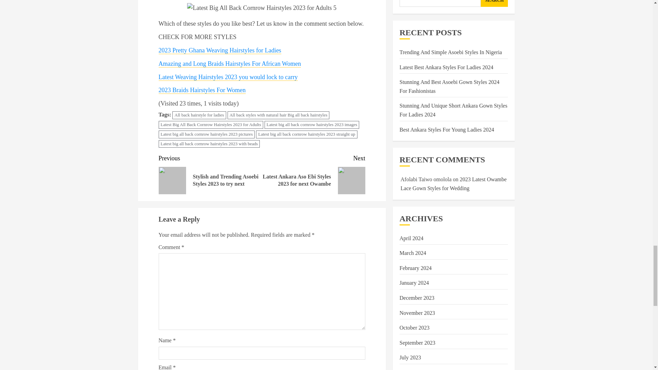 The height and width of the screenshot is (370, 658). I want to click on Latest big all back cornrow hairstyles 2023 straight up, so click(306, 134).